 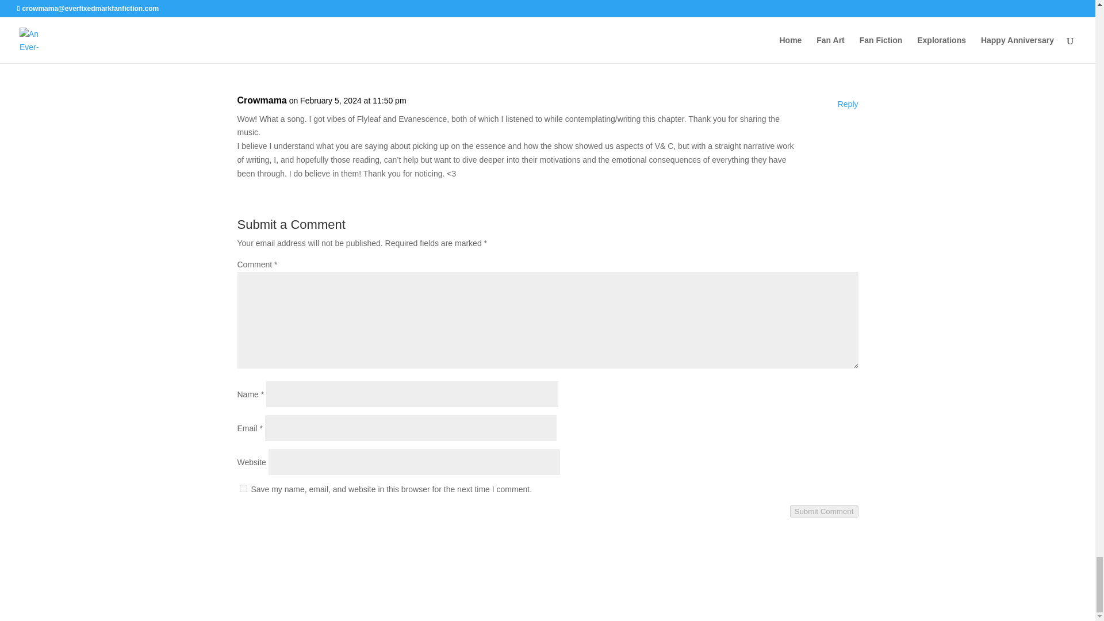 What do you see at coordinates (261, 100) in the screenshot?
I see `Crowmama` at bounding box center [261, 100].